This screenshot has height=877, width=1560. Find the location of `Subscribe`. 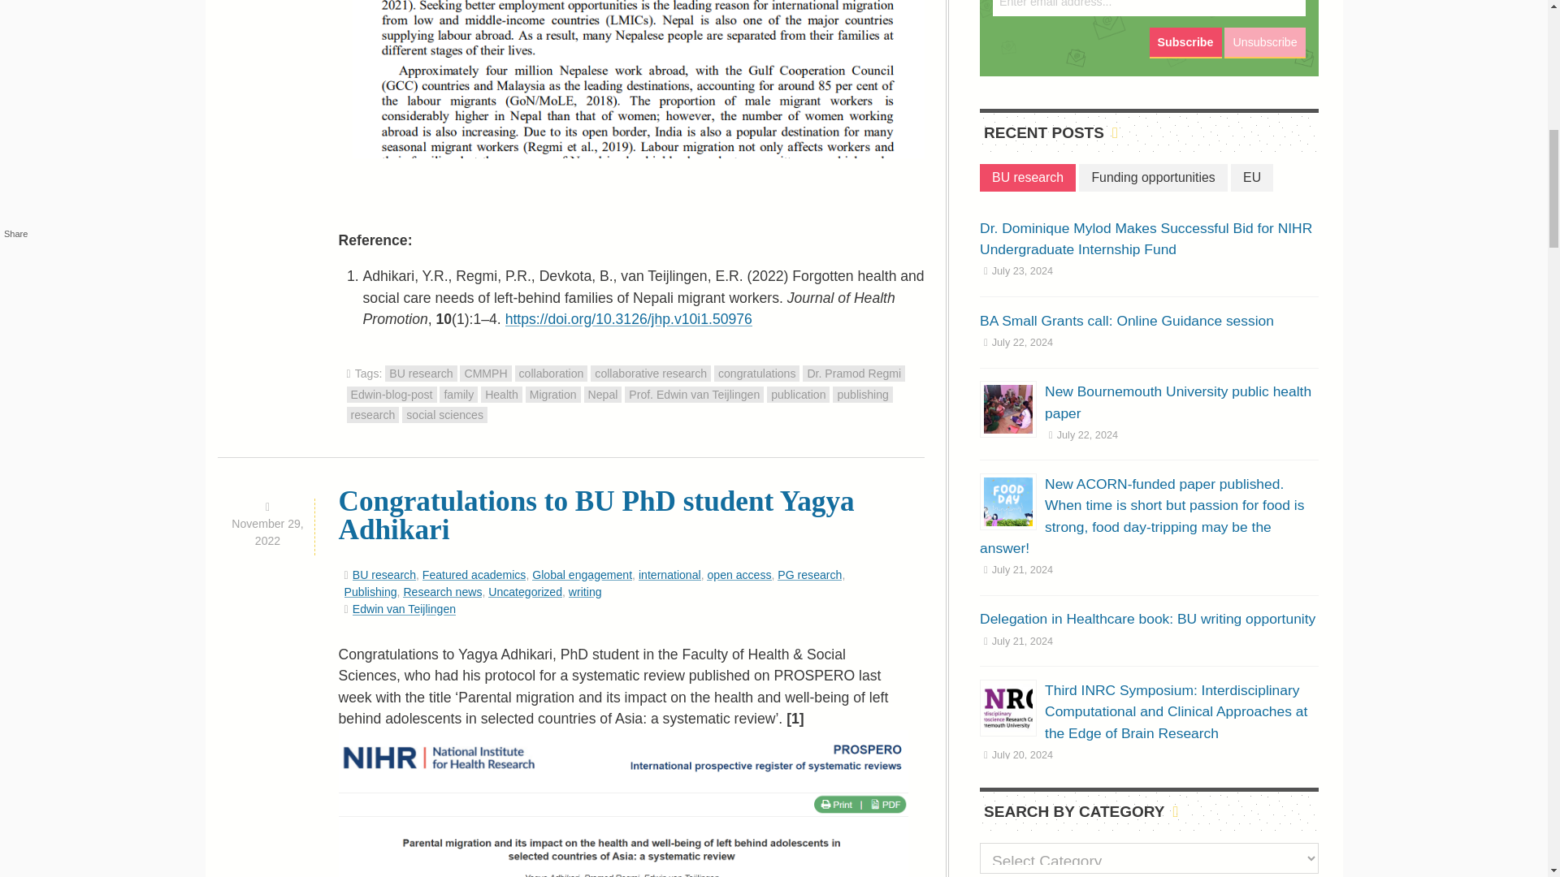

Subscribe is located at coordinates (1185, 42).